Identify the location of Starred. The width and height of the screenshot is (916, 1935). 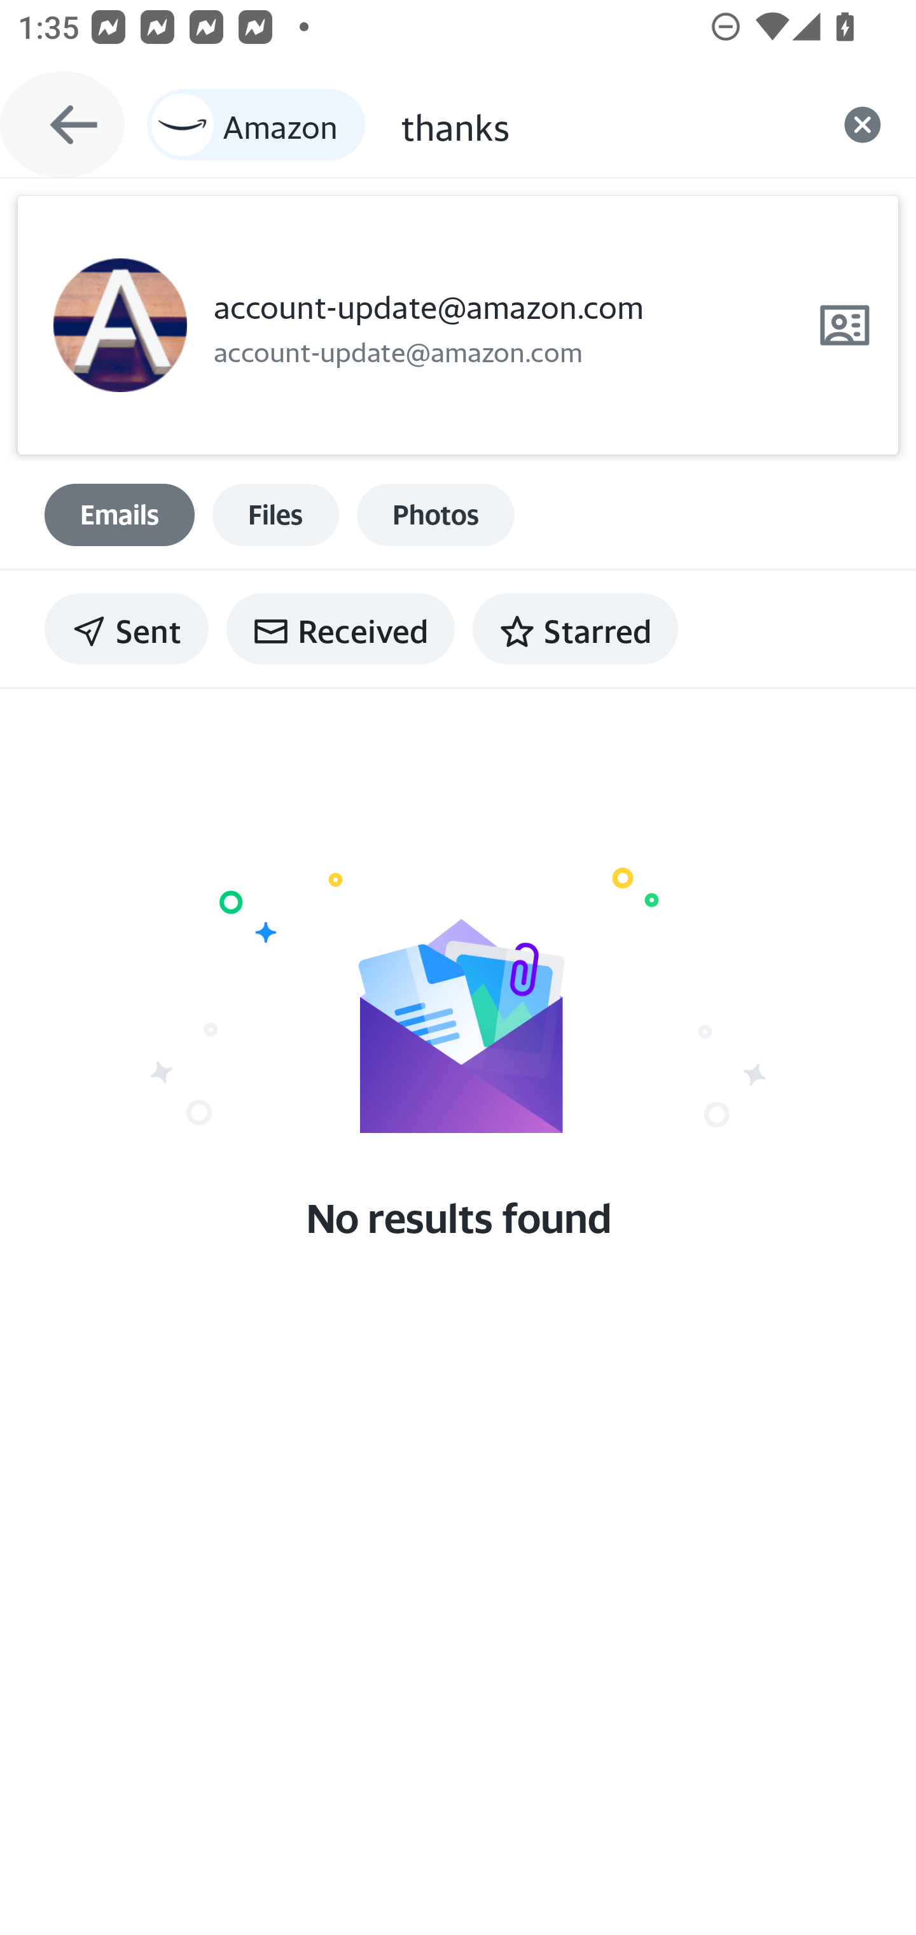
(575, 629).